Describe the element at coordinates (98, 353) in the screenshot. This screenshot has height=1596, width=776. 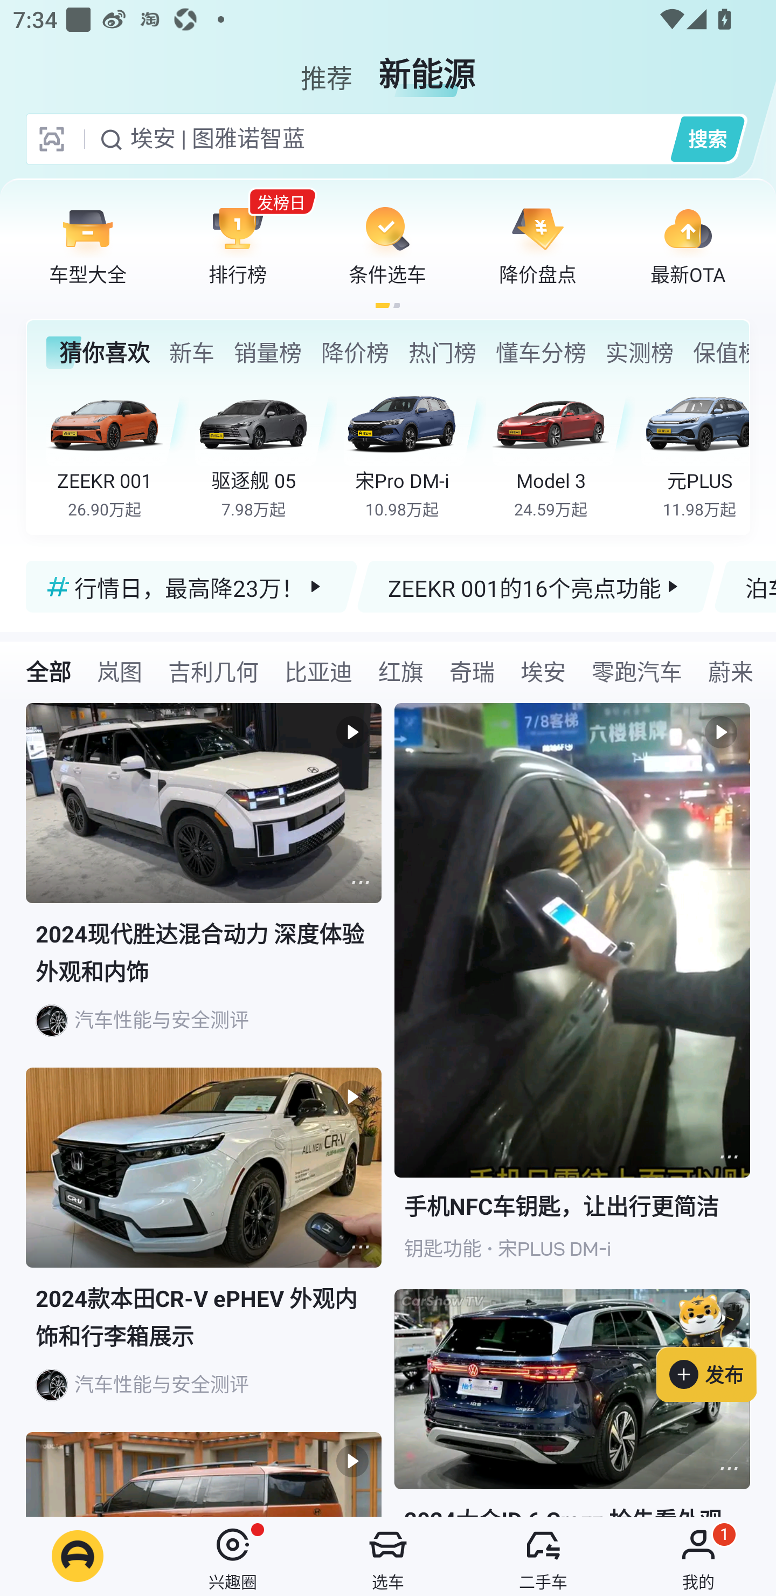
I see `猜你喜欢` at that location.